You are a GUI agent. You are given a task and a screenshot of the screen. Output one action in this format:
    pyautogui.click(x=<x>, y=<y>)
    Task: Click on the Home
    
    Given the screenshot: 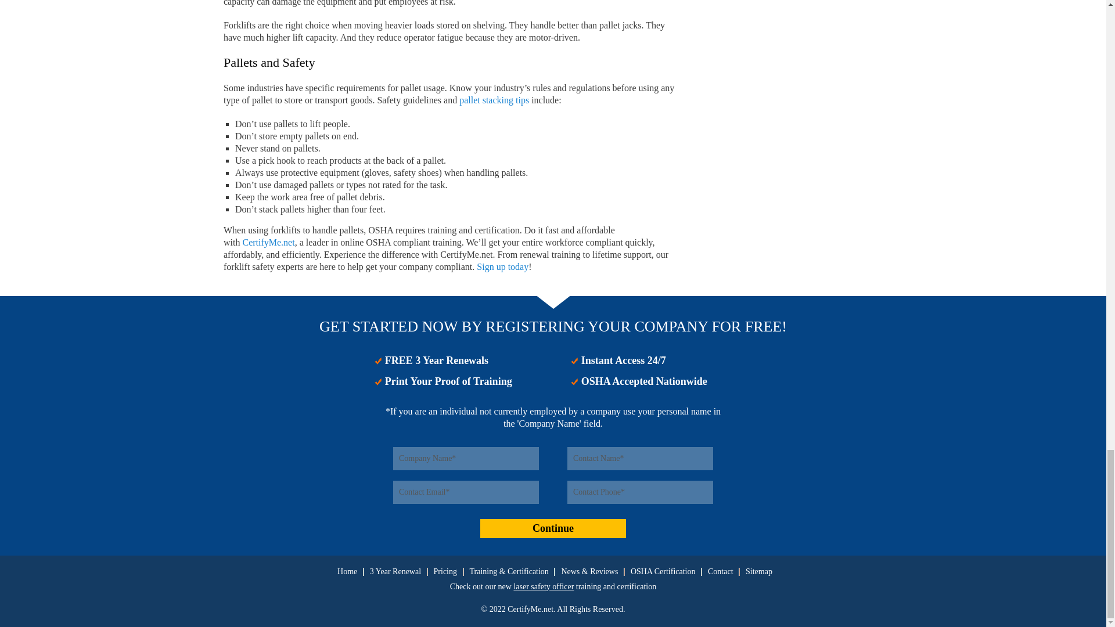 What is the action you would take?
    pyautogui.click(x=347, y=571)
    